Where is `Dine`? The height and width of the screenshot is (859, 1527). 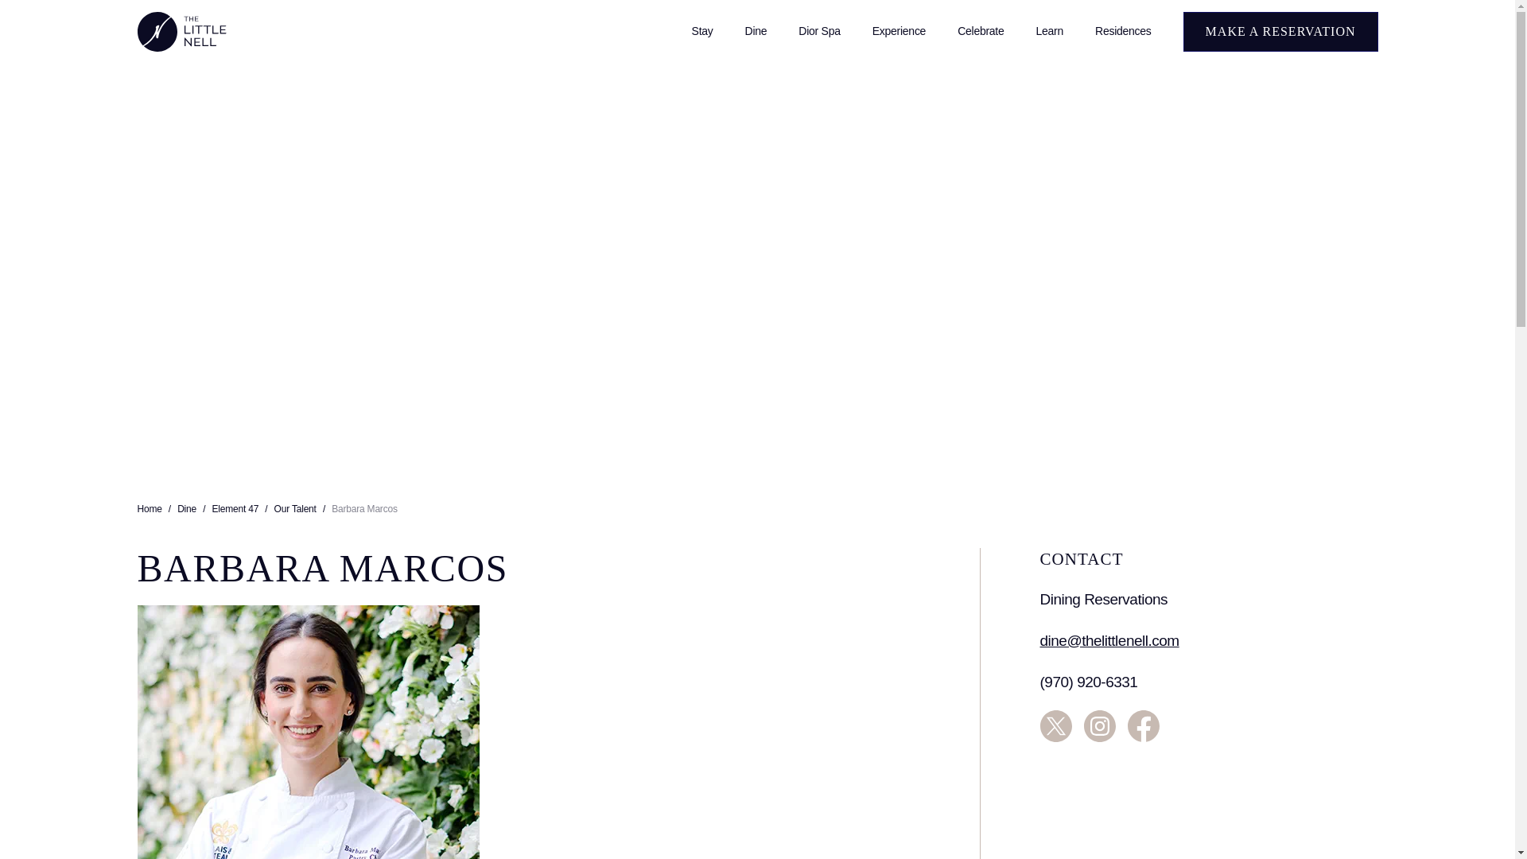 Dine is located at coordinates (756, 32).